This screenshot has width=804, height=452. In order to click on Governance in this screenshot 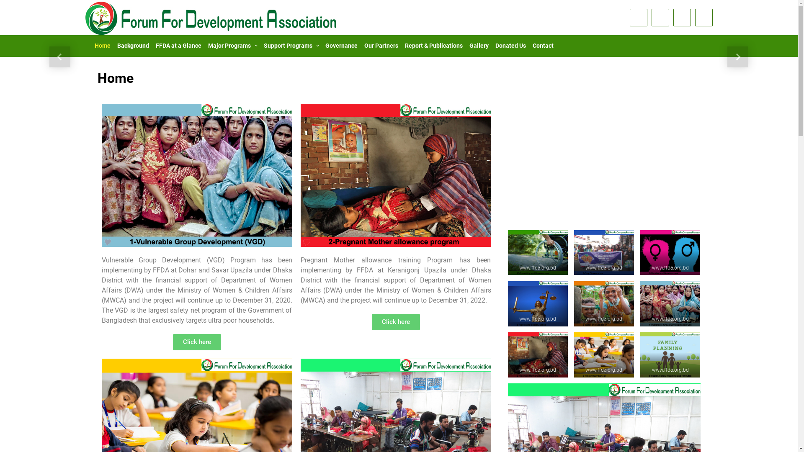, I will do `click(342, 46)`.